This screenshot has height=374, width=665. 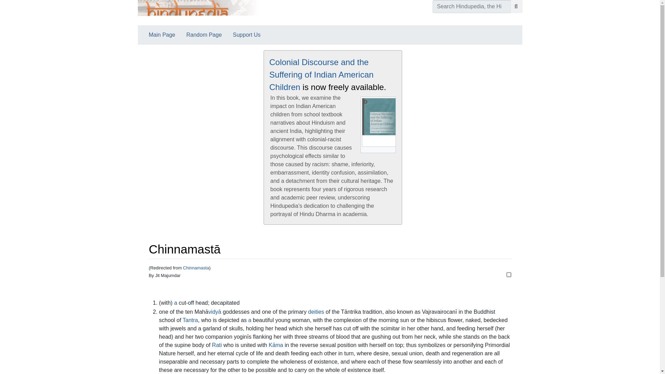 What do you see at coordinates (390, 150) in the screenshot?
I see `Enlarge` at bounding box center [390, 150].